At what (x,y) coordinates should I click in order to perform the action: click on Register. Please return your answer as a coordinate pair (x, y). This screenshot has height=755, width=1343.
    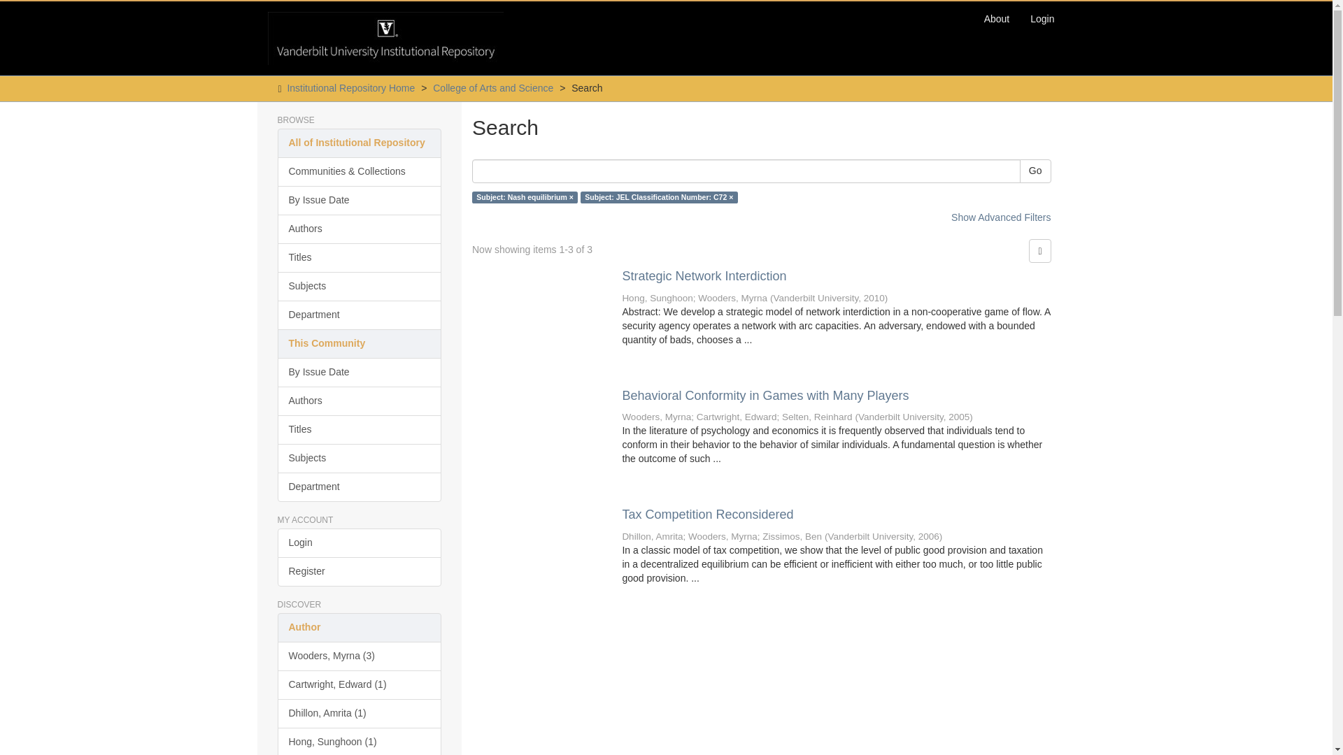
    Looking at the image, I should click on (359, 572).